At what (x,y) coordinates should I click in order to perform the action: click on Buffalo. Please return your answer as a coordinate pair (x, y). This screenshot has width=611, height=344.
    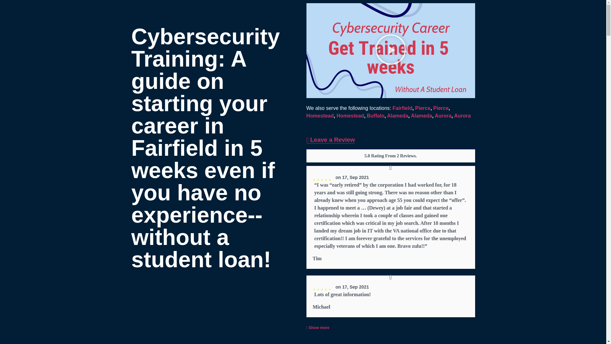
    Looking at the image, I should click on (376, 116).